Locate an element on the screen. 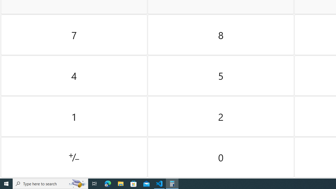 This screenshot has height=189, width=336. Positive negative is located at coordinates (74, 157).